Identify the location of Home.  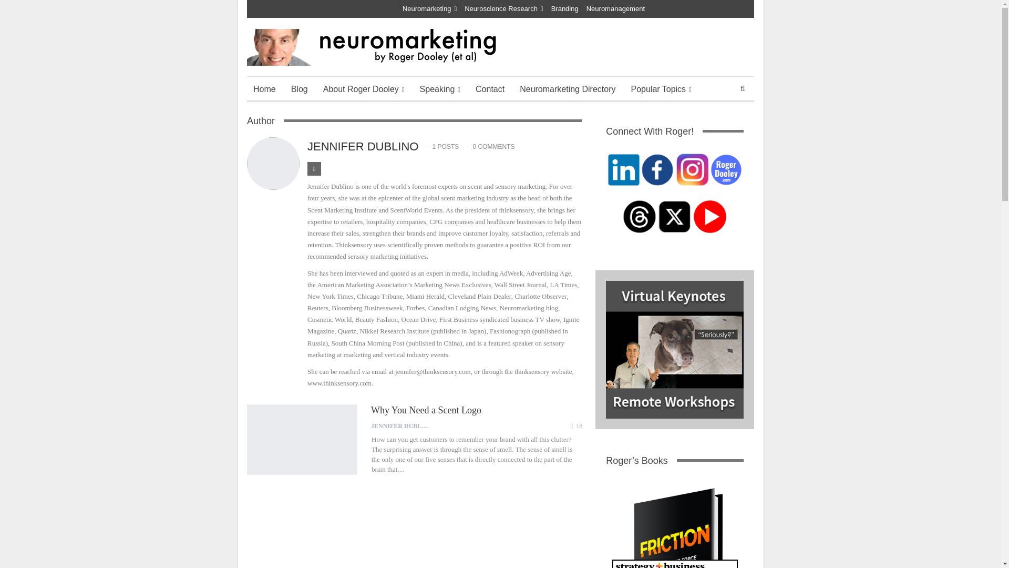
(265, 89).